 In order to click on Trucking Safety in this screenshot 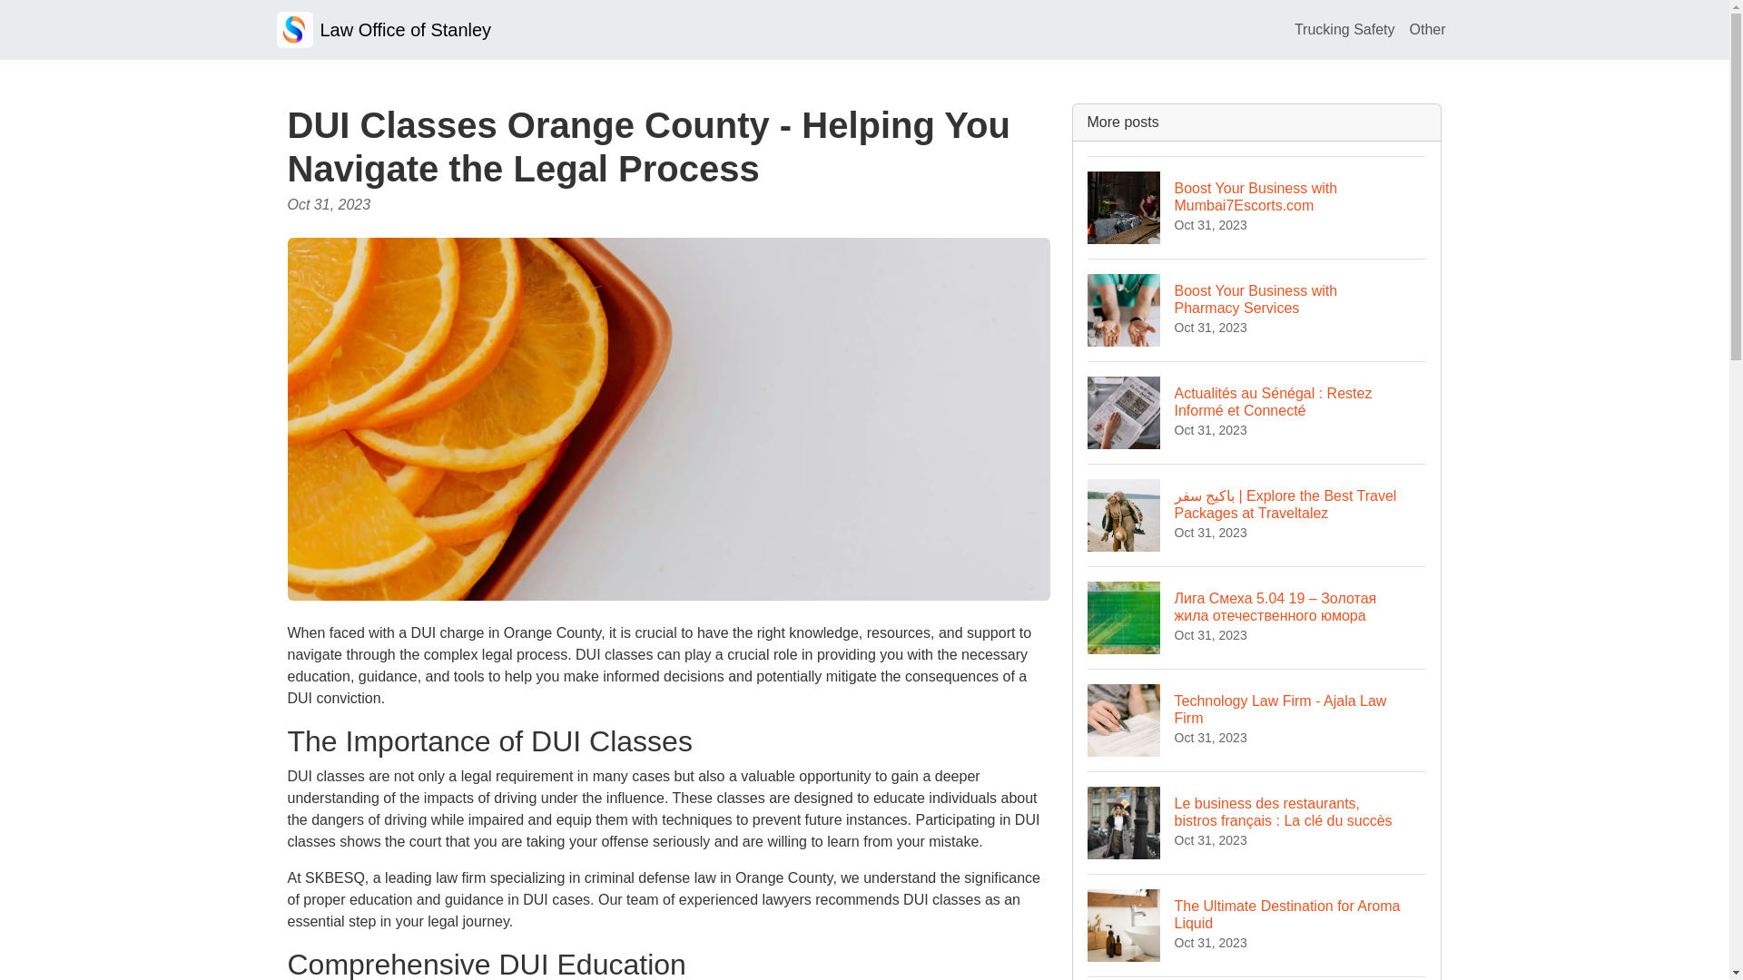, I will do `click(1257, 310)`.